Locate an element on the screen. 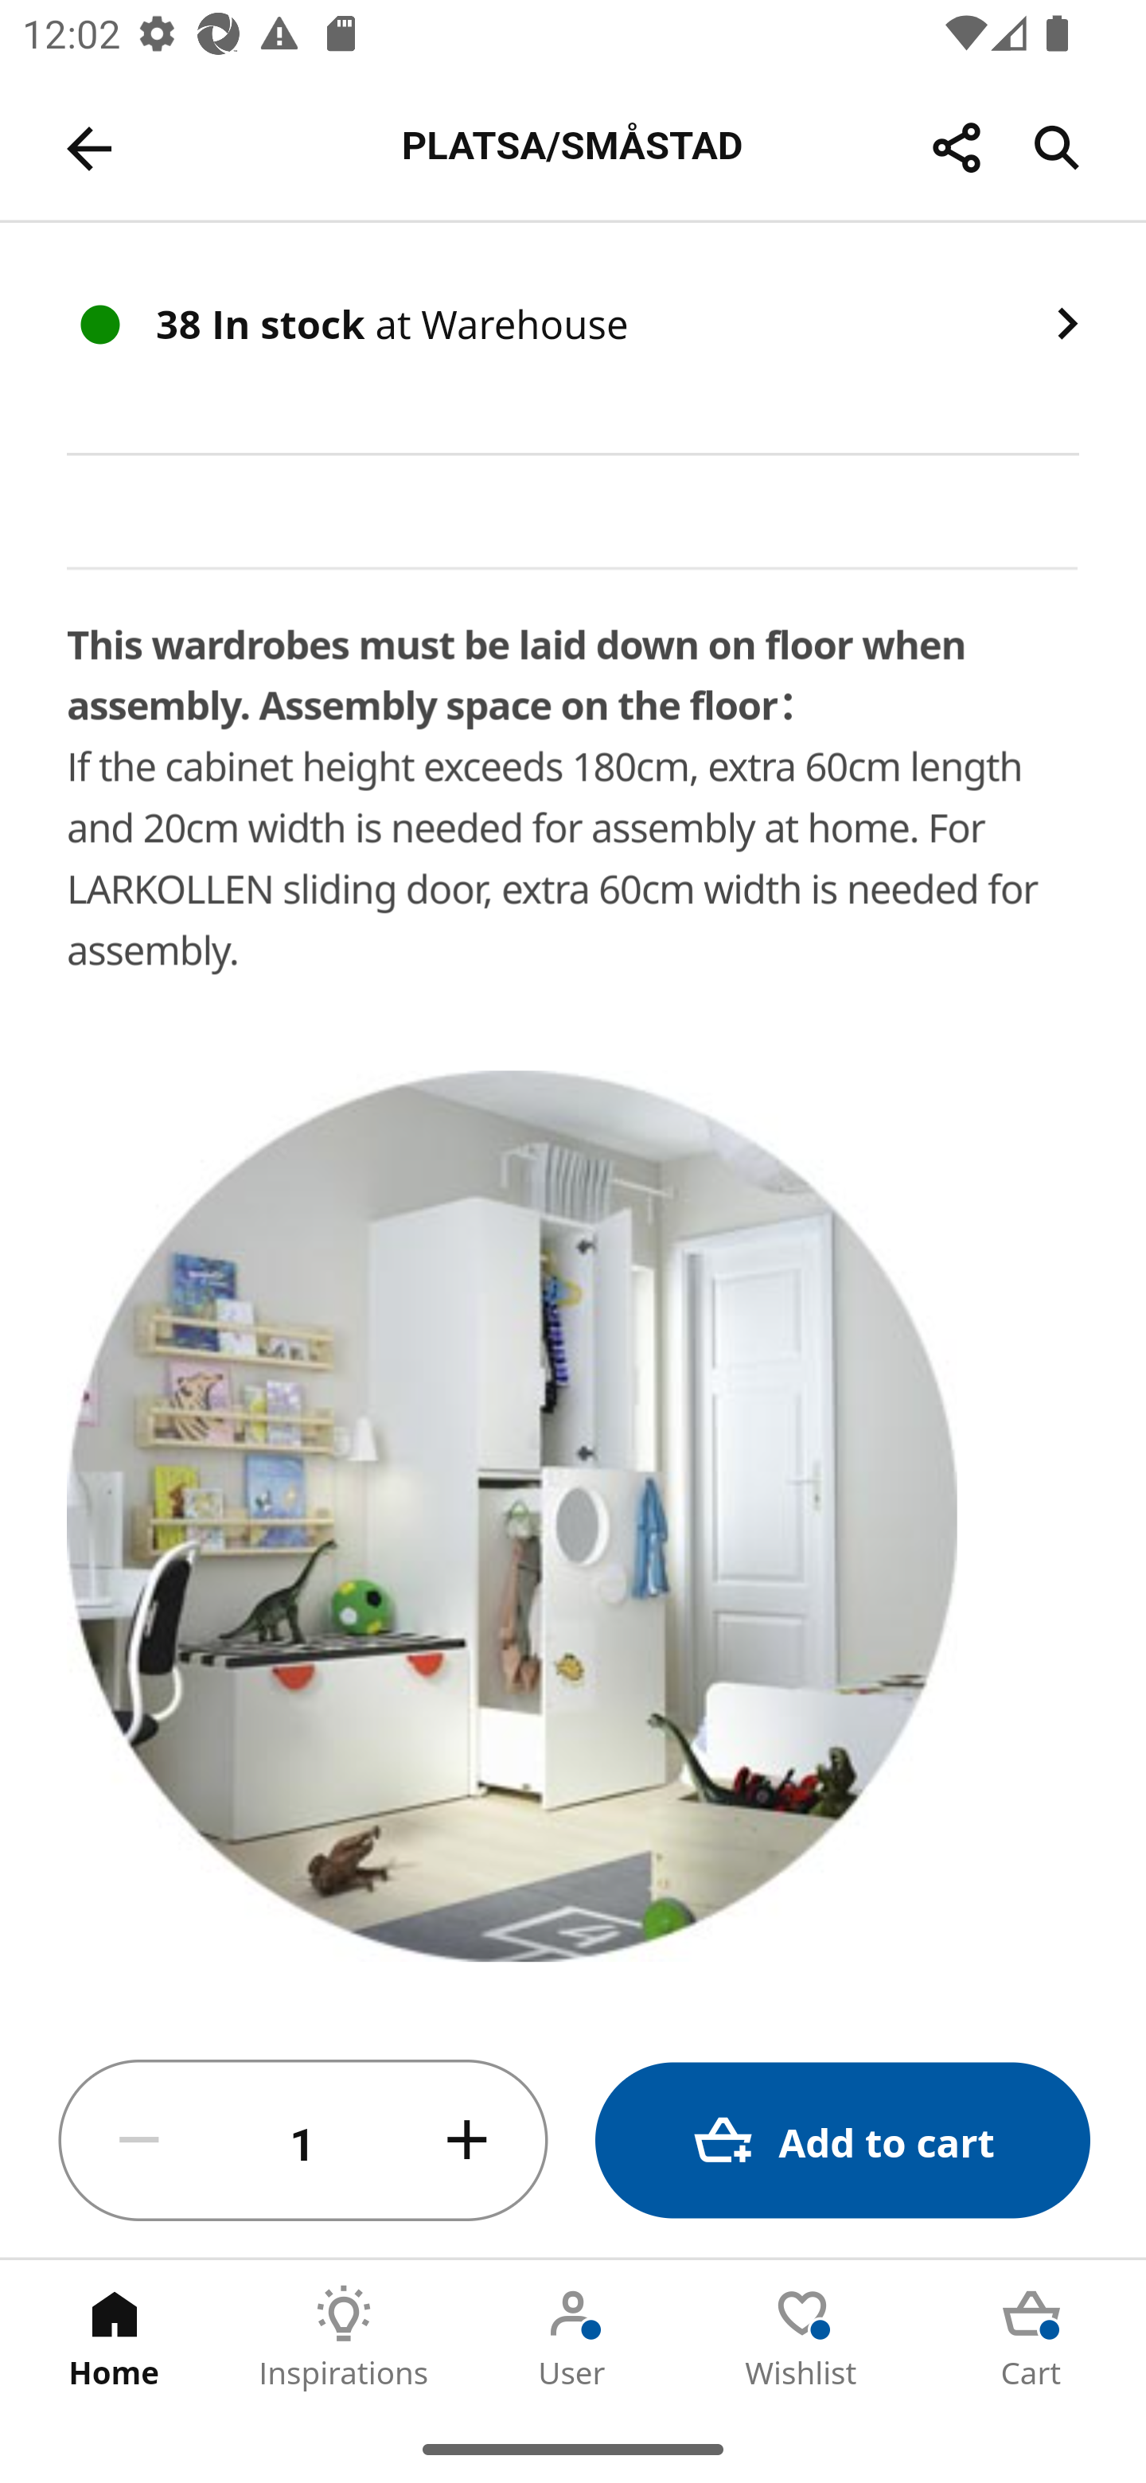 The image size is (1146, 2483). 38 In stock at Warehouse is located at coordinates (573, 337).